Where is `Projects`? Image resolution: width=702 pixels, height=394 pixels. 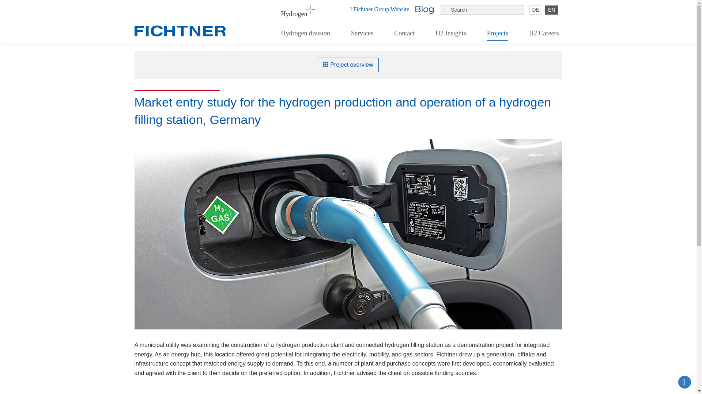 Projects is located at coordinates (497, 34).